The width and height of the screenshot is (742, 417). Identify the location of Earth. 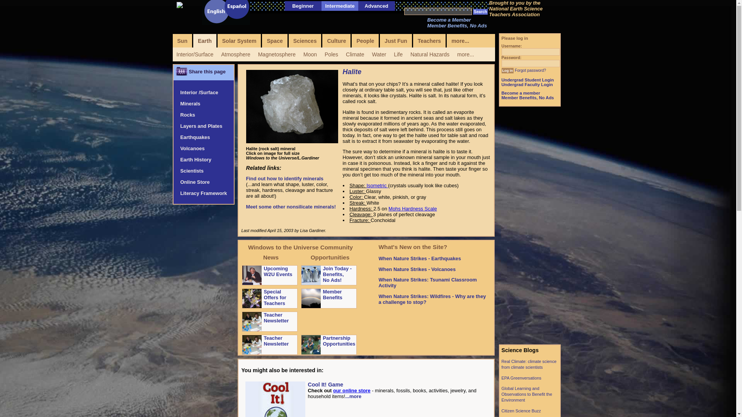
(205, 41).